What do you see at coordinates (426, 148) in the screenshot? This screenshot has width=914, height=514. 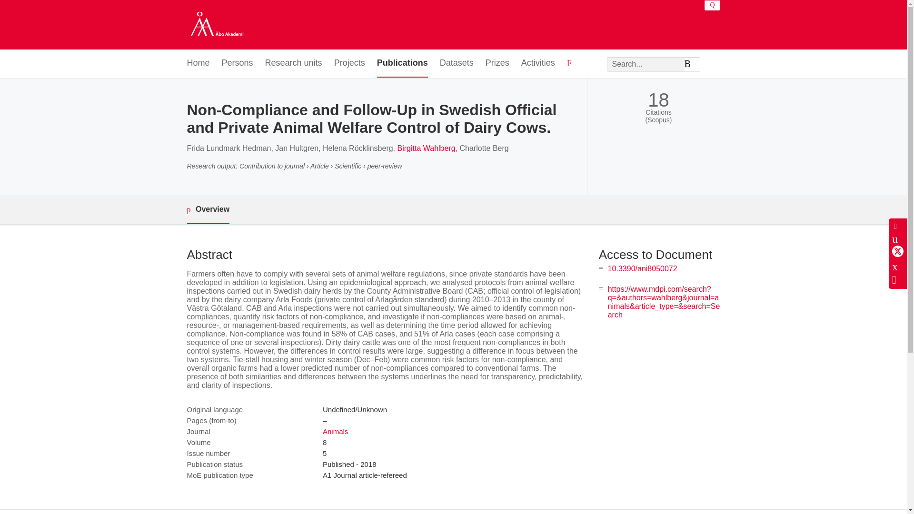 I see `Birgitta Wahlberg` at bounding box center [426, 148].